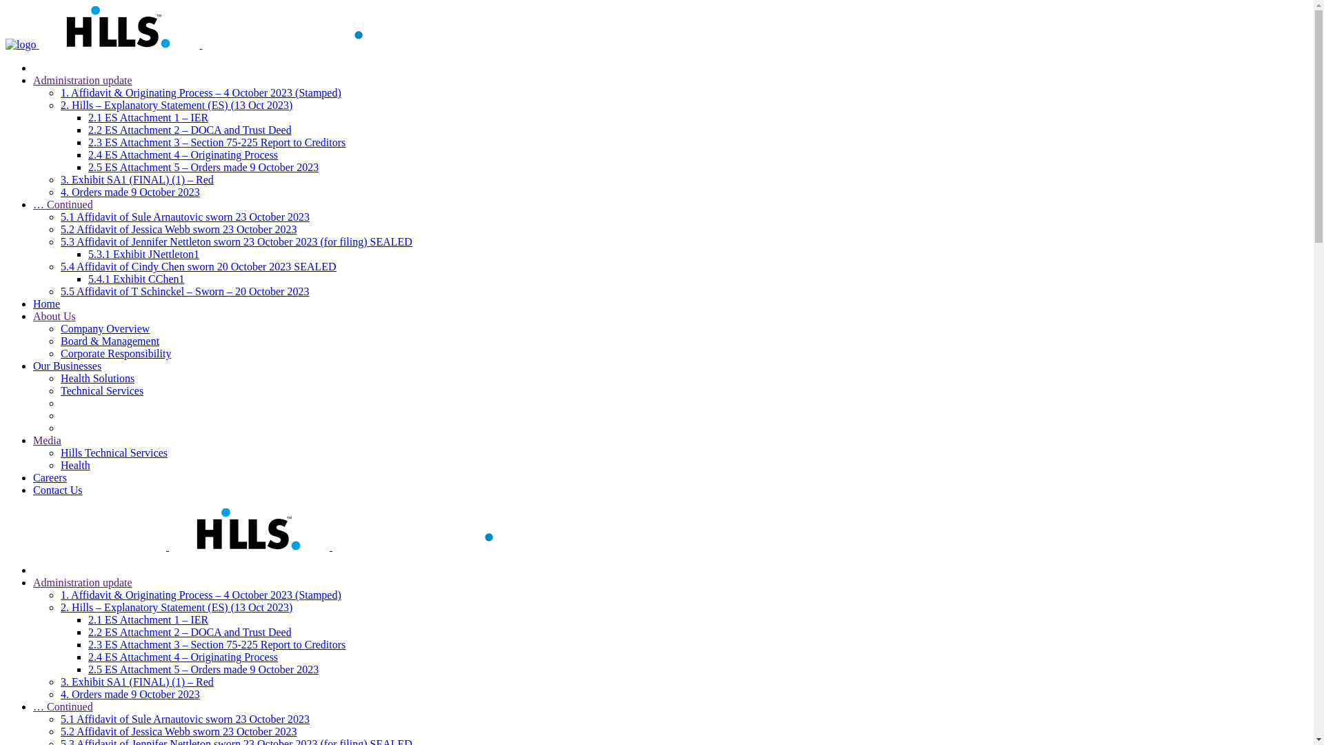 The width and height of the screenshot is (1324, 745). Describe the element at coordinates (76, 465) in the screenshot. I see `Health` at that location.